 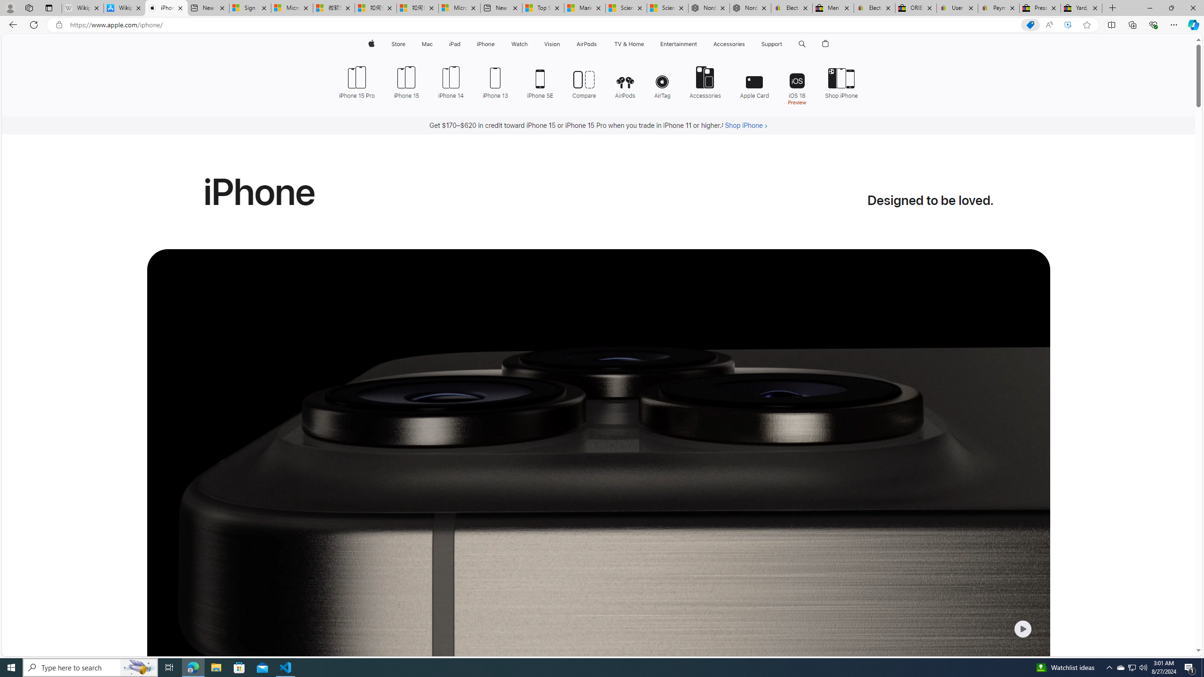 I want to click on Store, so click(x=398, y=44).